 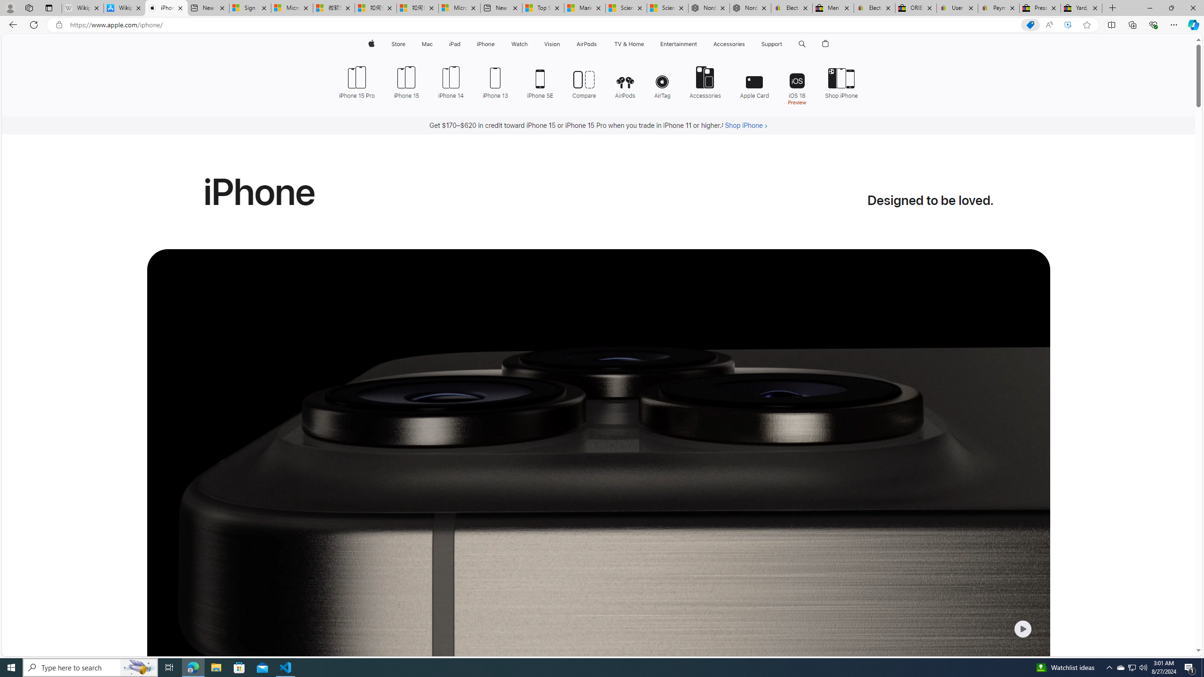 I want to click on Store, so click(x=398, y=44).